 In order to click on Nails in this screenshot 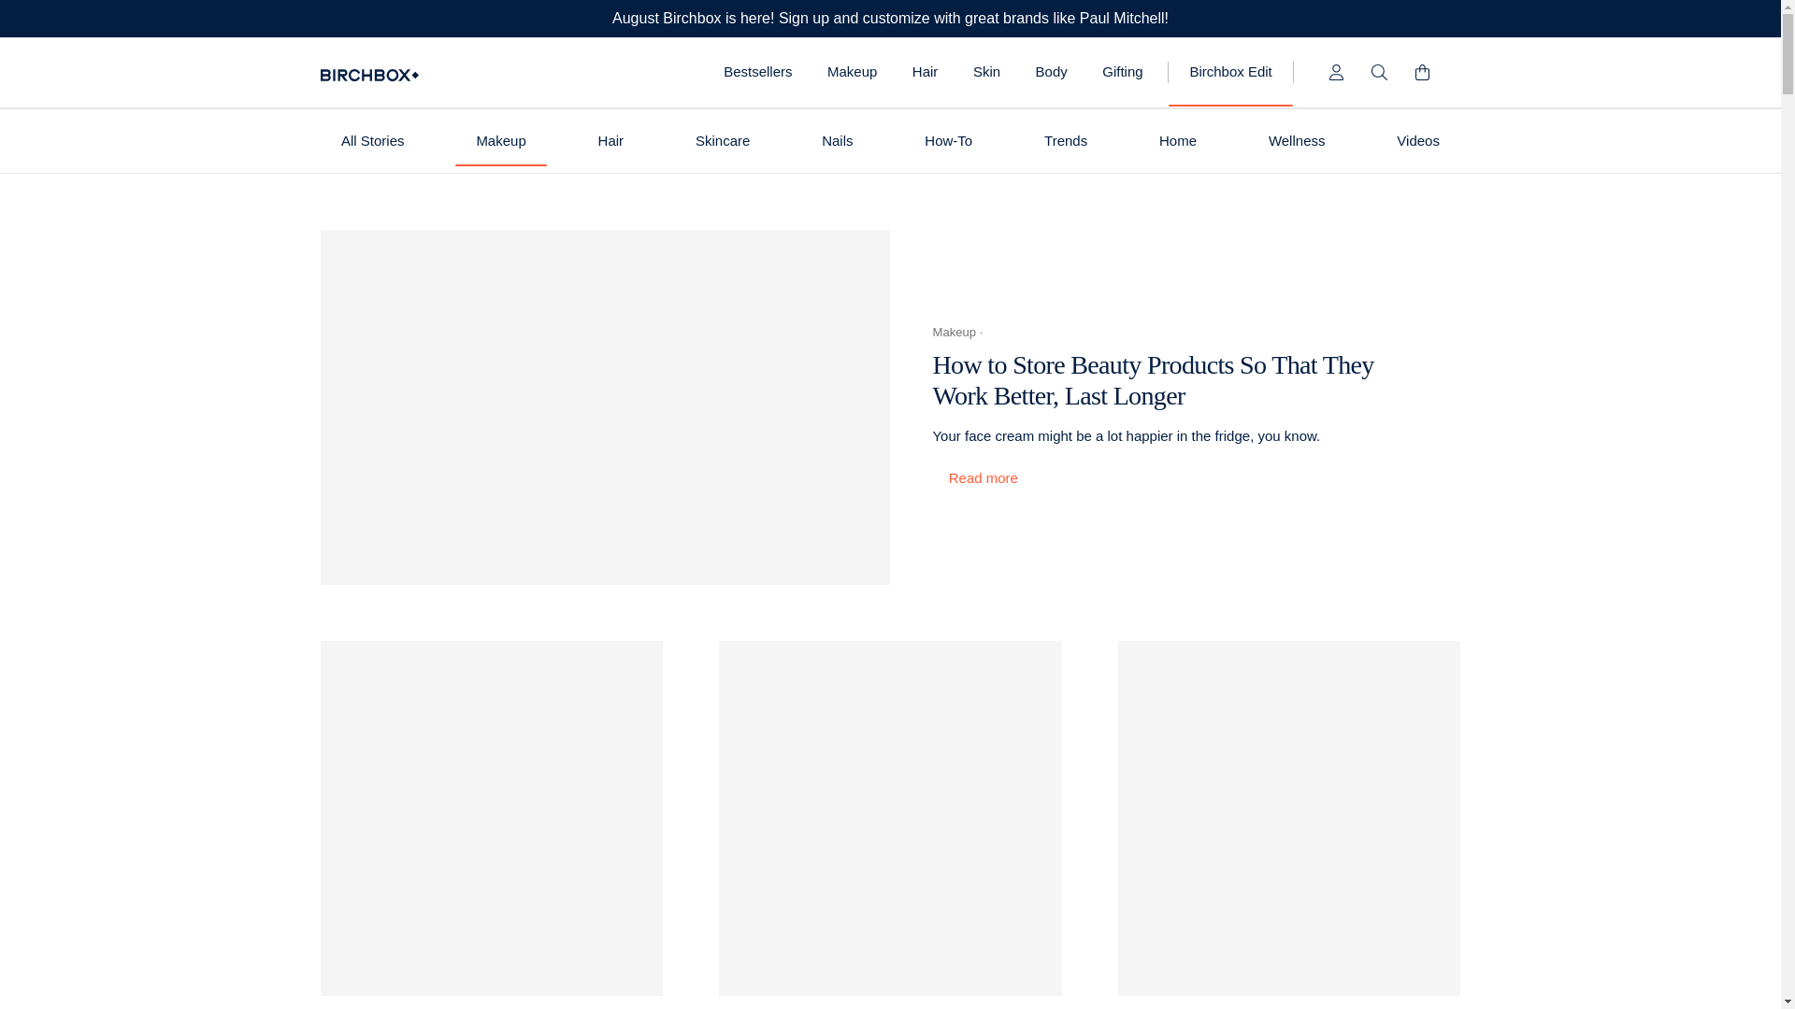, I will do `click(838, 140)`.